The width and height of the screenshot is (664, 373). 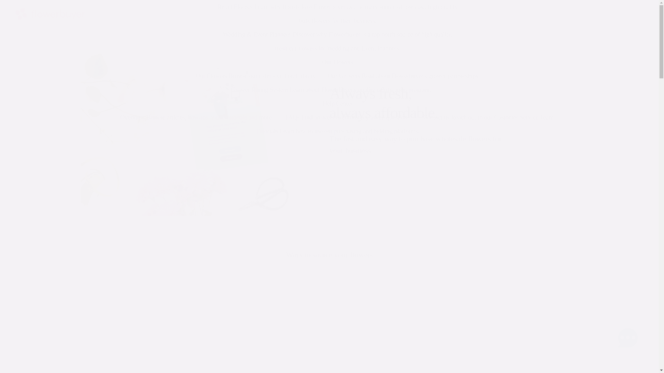 I want to click on Log In, so click(x=618, y=20).